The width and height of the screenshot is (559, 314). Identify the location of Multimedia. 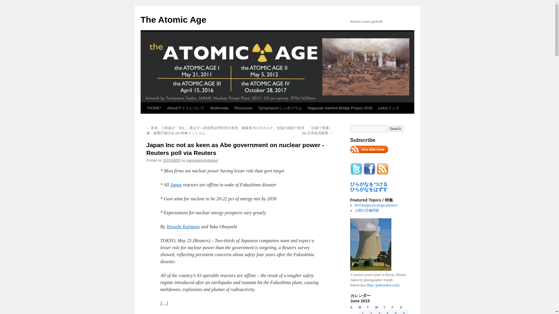
(219, 108).